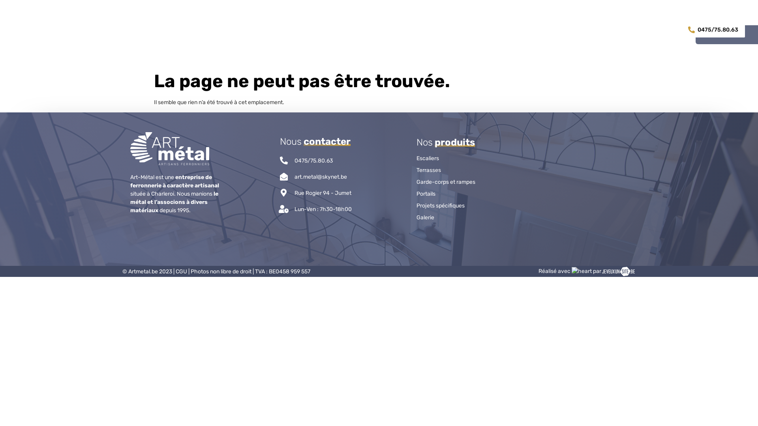 The image size is (758, 426). I want to click on PRODUITS, so click(317, 31).